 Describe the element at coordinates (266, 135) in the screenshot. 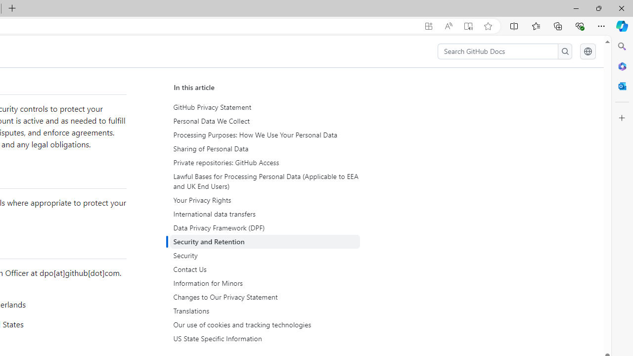

I see `Processing Purposes: How We Use Your Personal Data` at that location.